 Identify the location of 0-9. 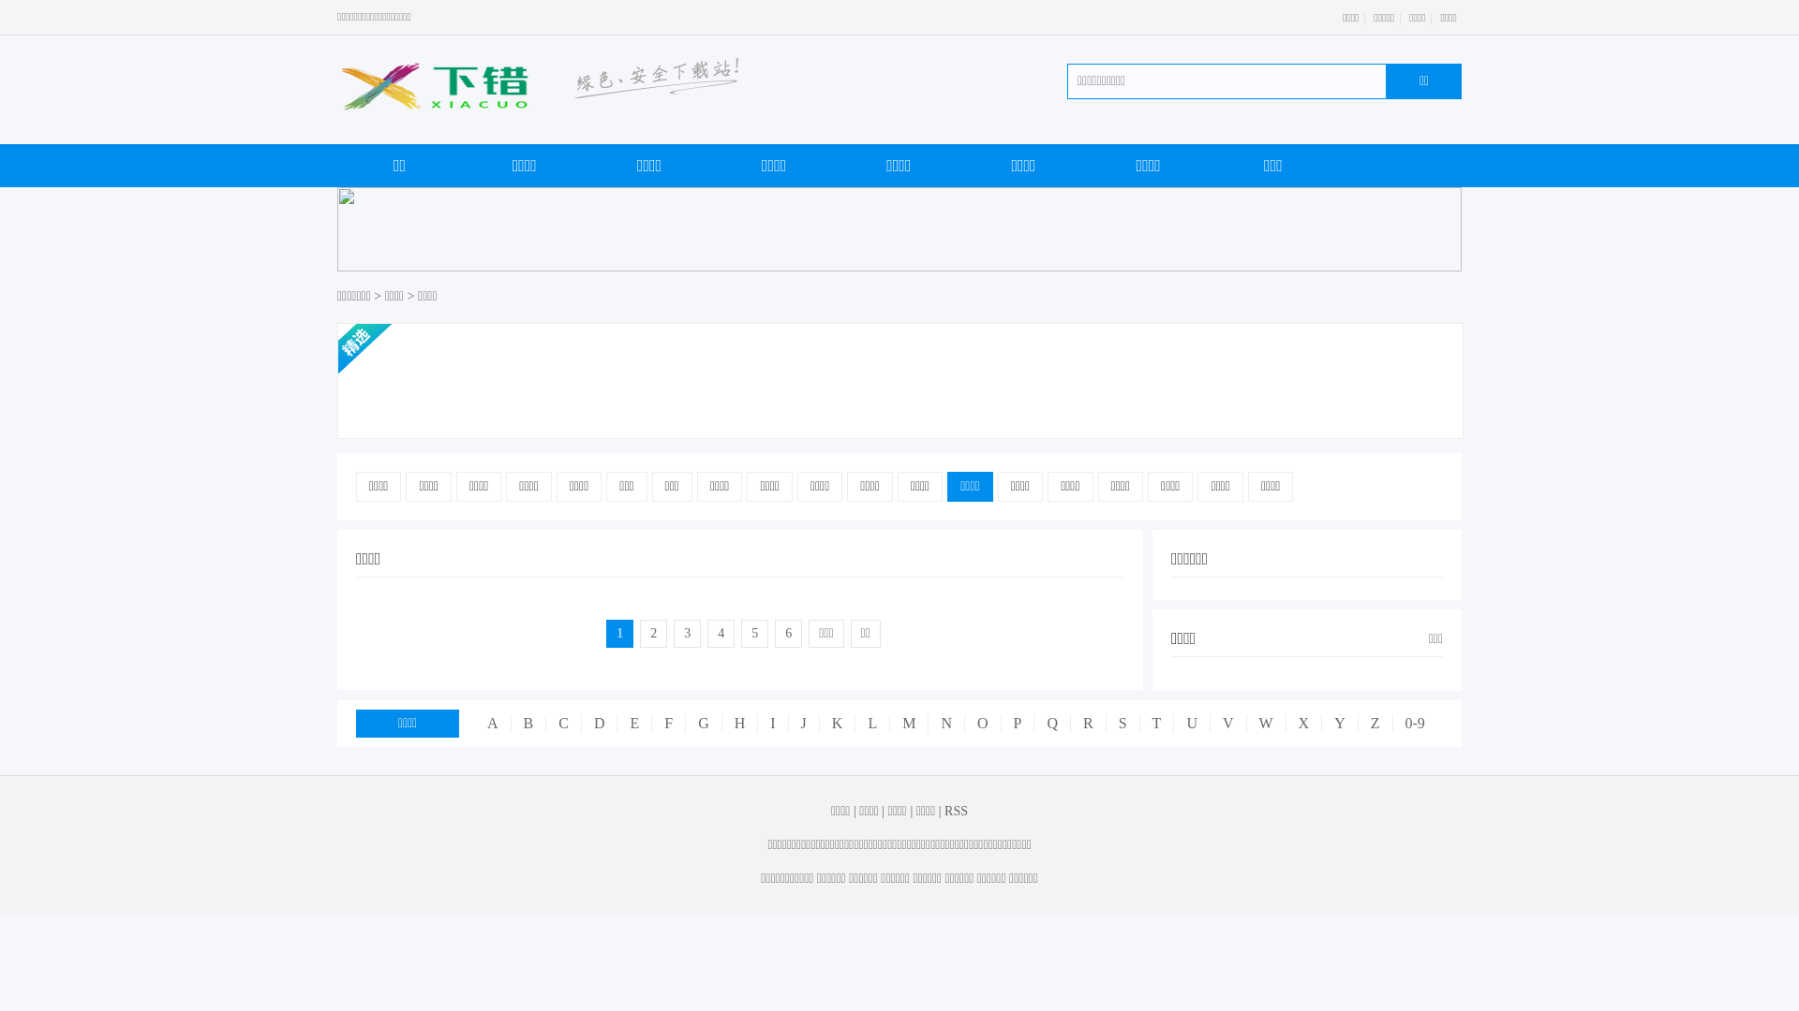
(1415, 724).